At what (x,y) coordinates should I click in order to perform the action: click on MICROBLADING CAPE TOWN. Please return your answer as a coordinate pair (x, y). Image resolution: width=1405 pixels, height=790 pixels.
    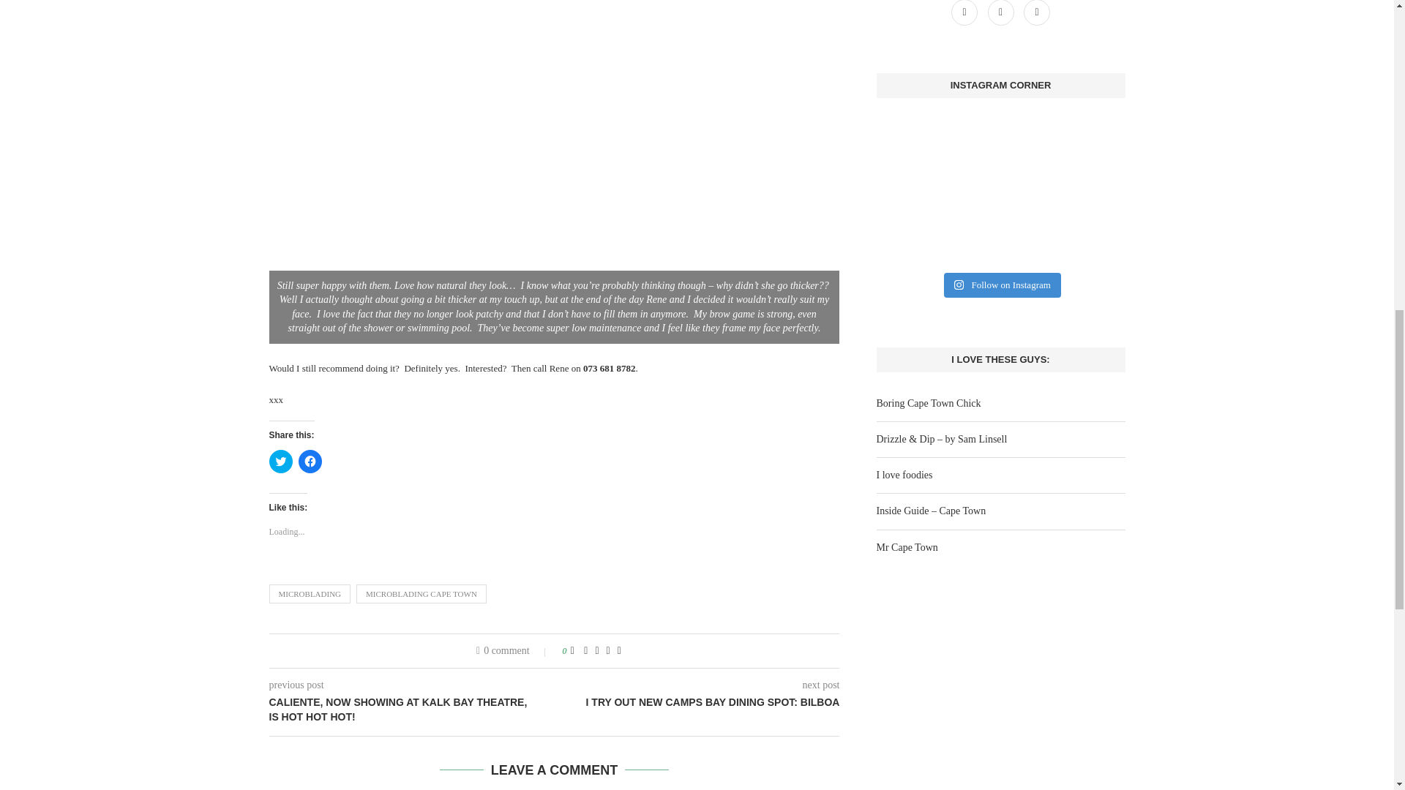
    Looking at the image, I should click on (421, 594).